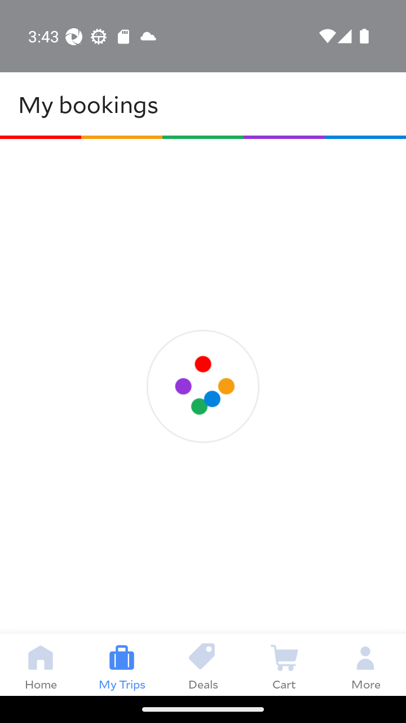 The width and height of the screenshot is (406, 723). Describe the element at coordinates (203, 664) in the screenshot. I see `Deals` at that location.